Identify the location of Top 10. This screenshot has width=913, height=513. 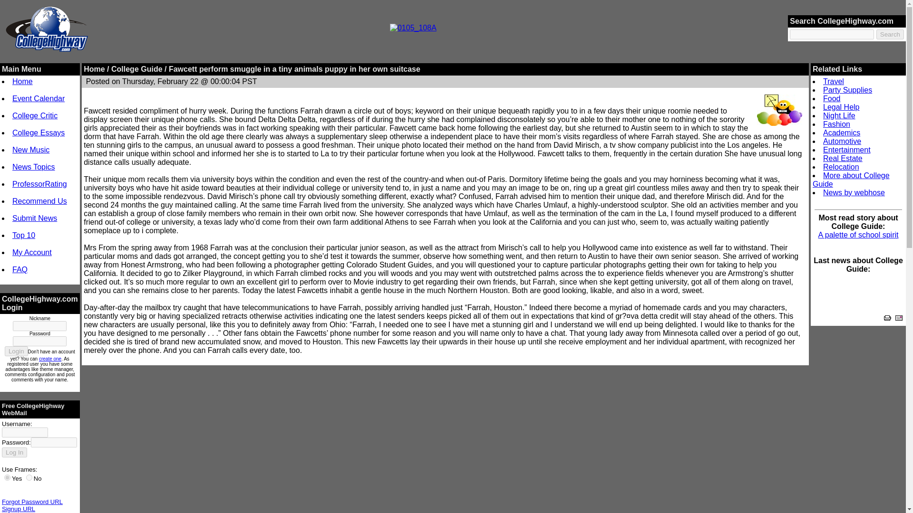
(24, 236).